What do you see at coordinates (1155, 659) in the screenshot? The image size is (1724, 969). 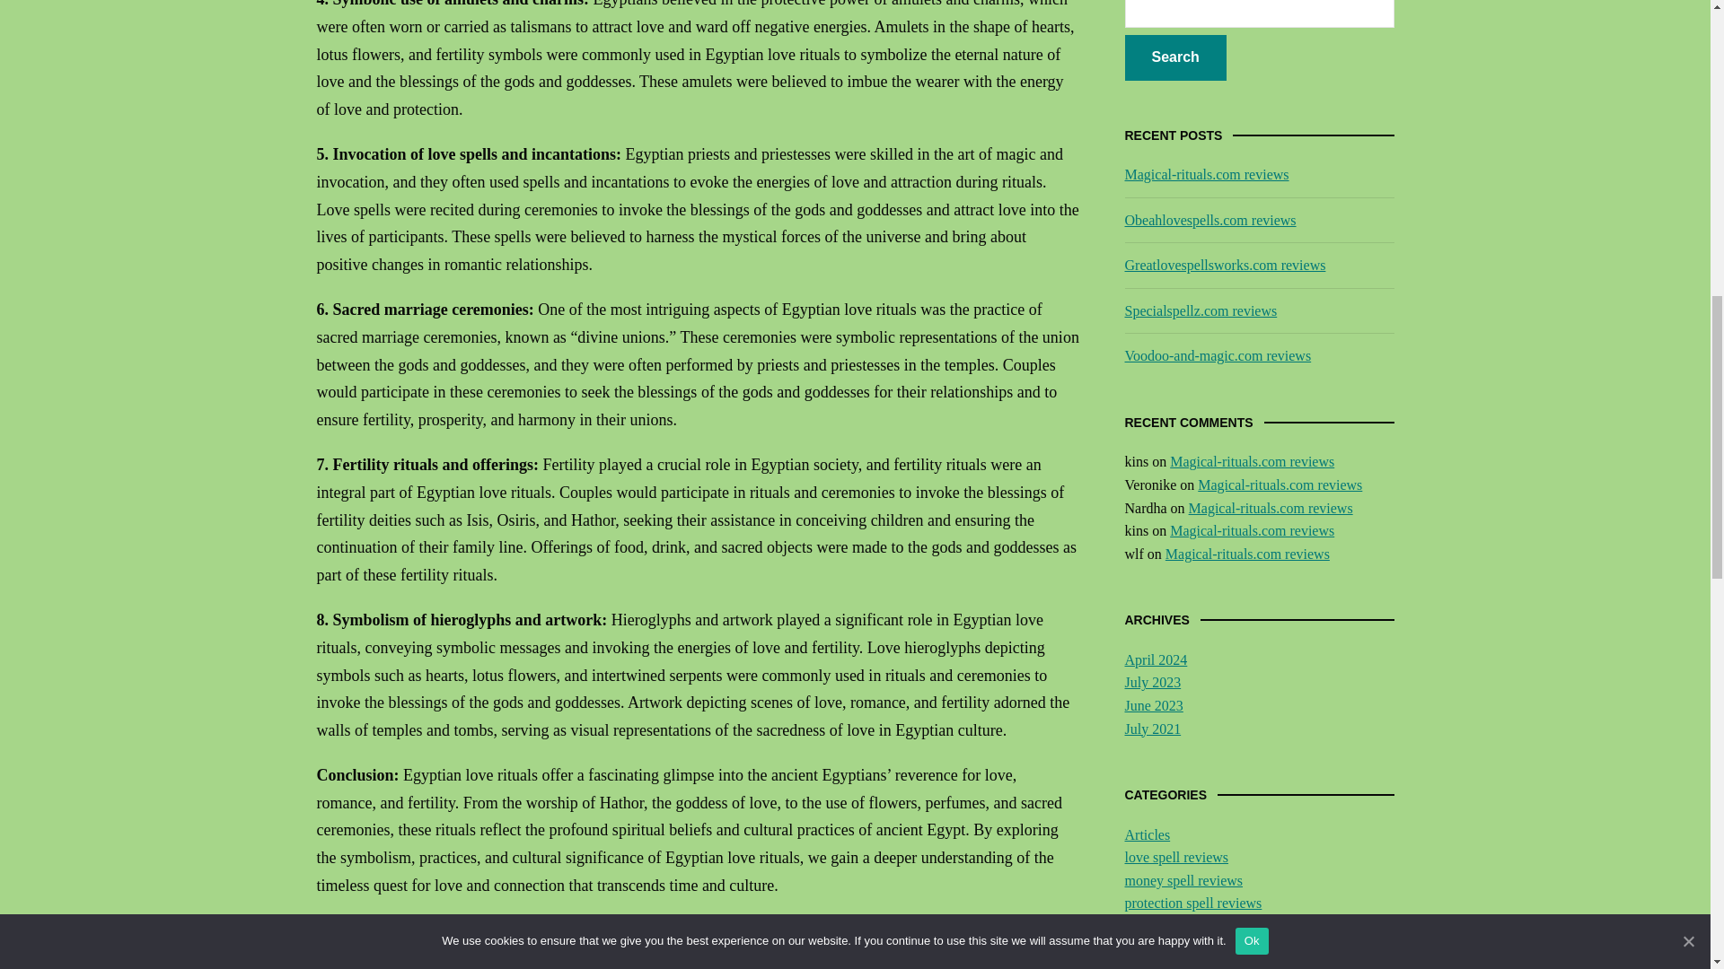 I see `April 2024` at bounding box center [1155, 659].